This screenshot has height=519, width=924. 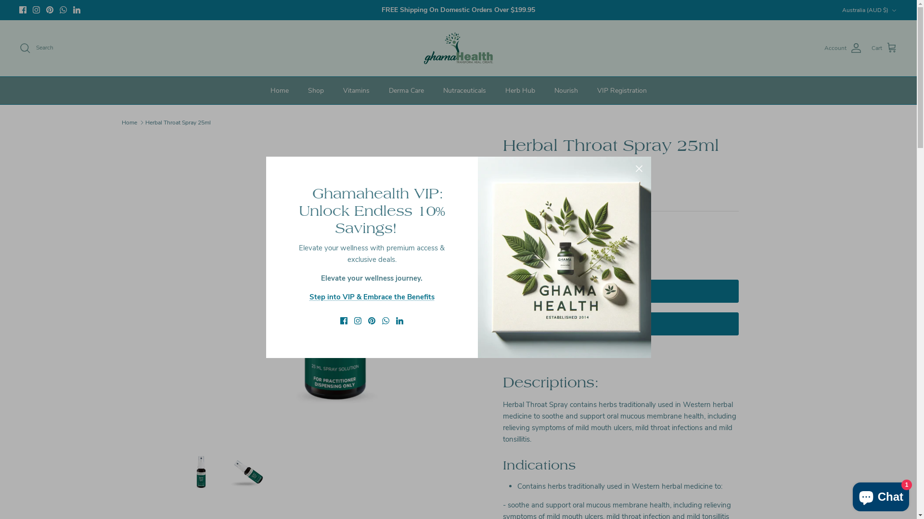 I want to click on Plus, so click(x=570, y=249).